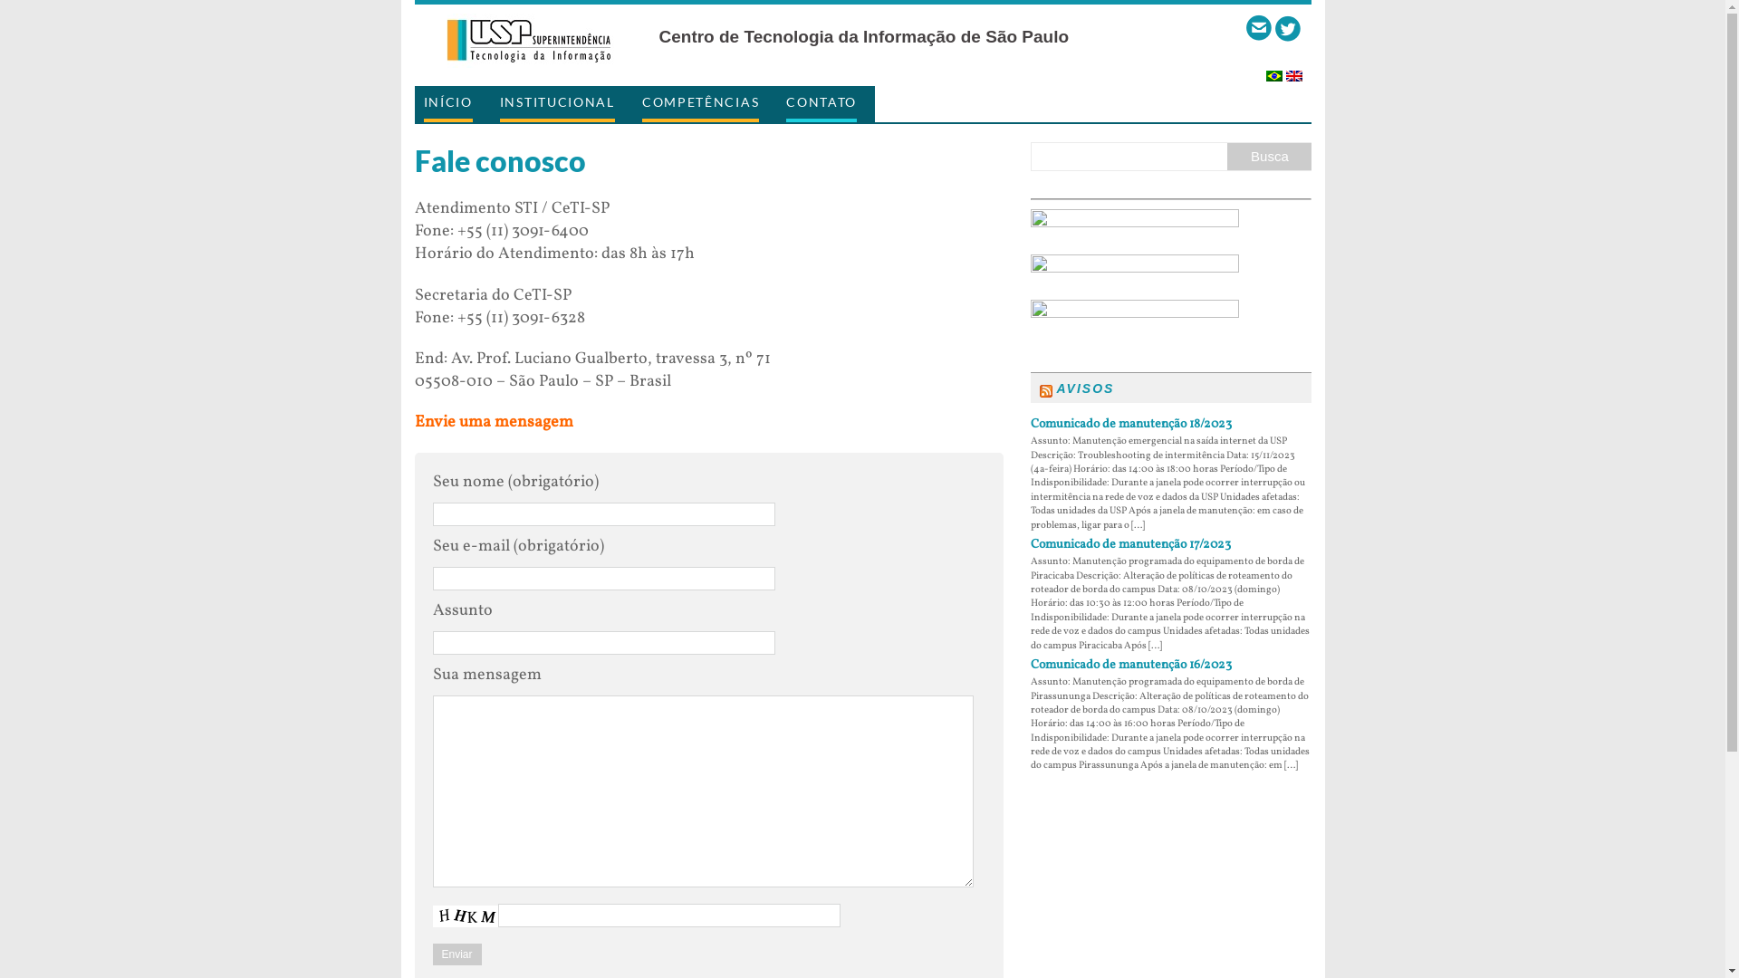  What do you see at coordinates (1085, 388) in the screenshot?
I see `AVISOS` at bounding box center [1085, 388].